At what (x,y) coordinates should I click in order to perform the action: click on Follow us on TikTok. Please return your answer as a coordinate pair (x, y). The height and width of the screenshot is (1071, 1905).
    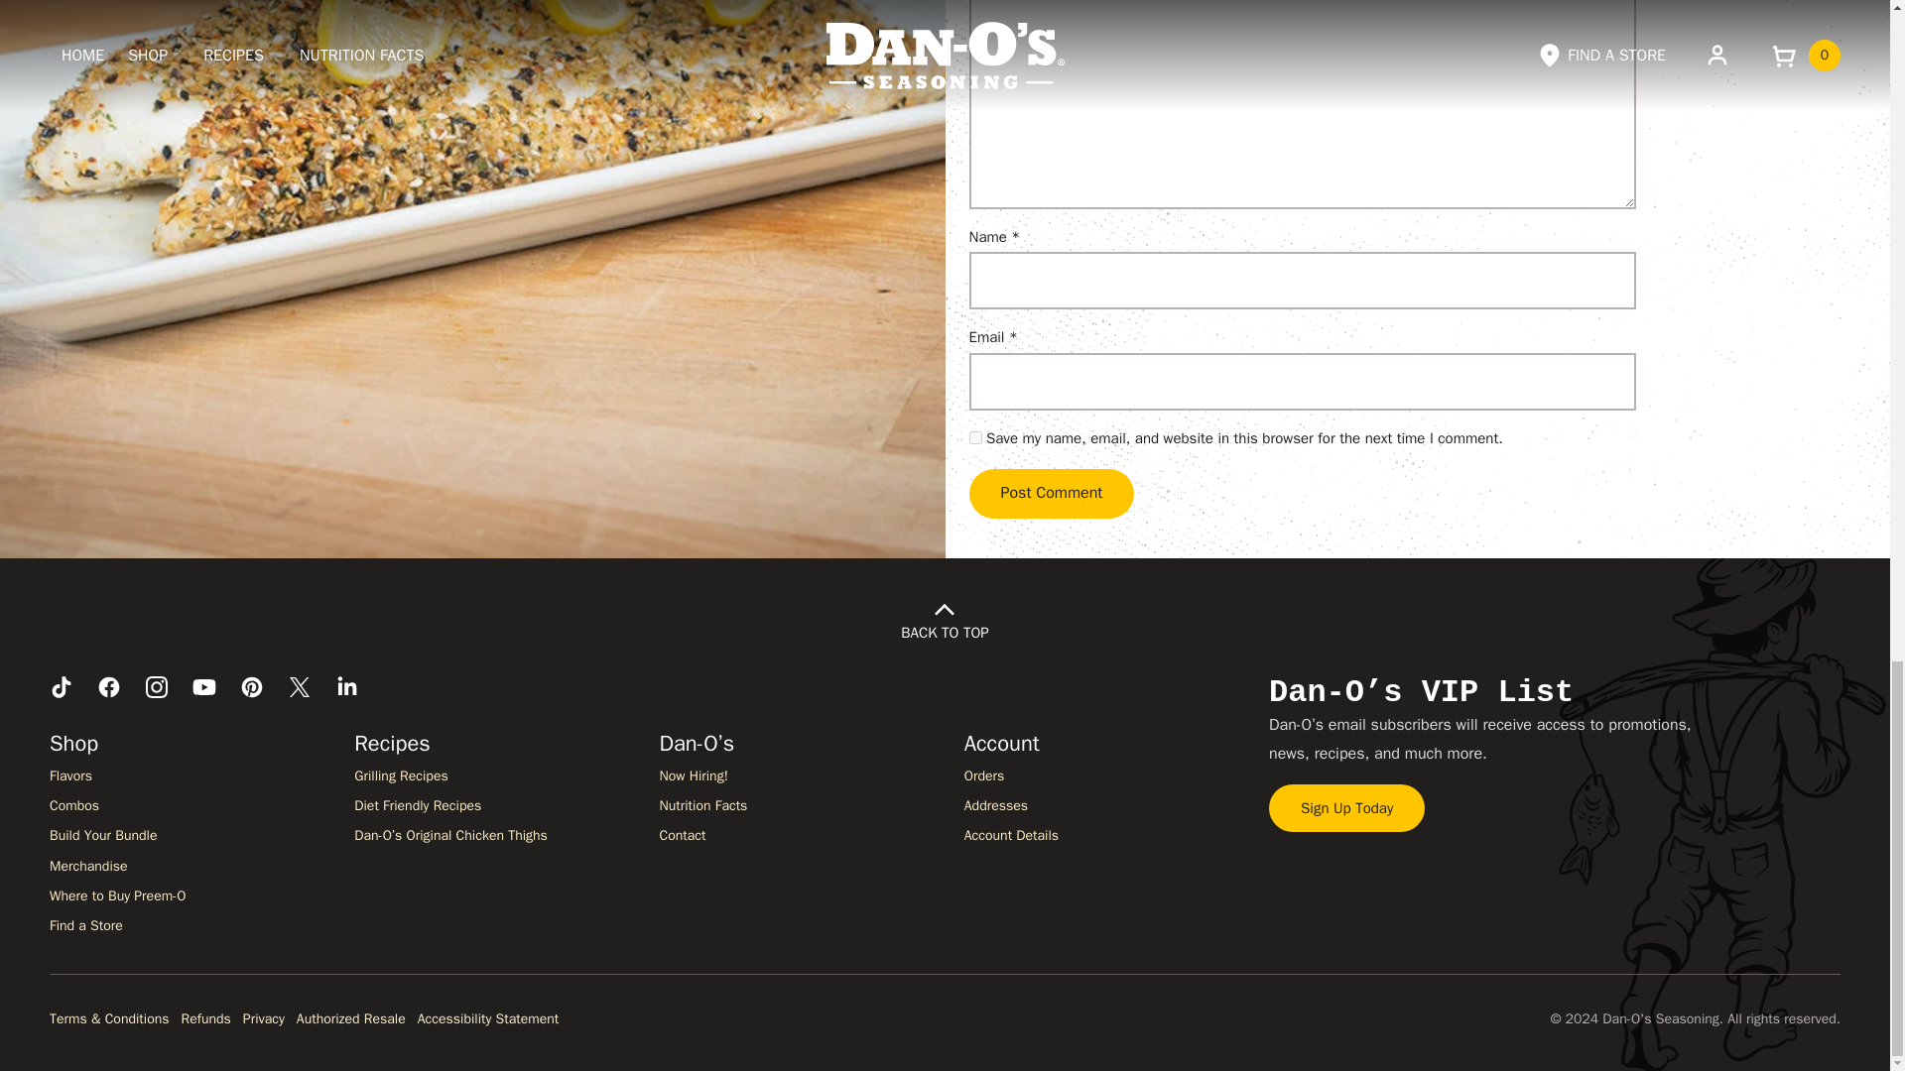
    Looking at the image, I should click on (62, 687).